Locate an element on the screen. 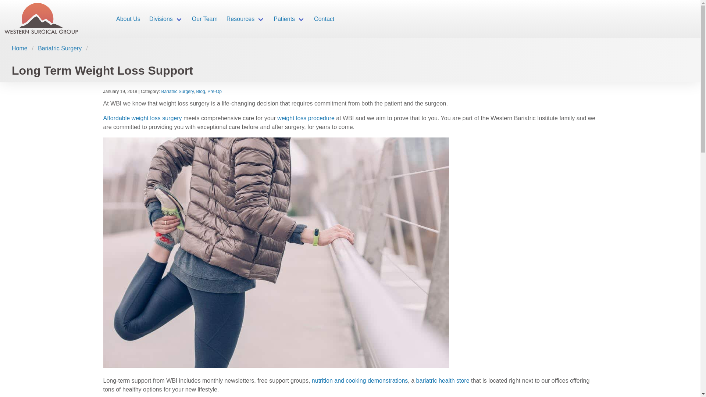 The image size is (706, 397). bariatric health store is located at coordinates (443, 381).